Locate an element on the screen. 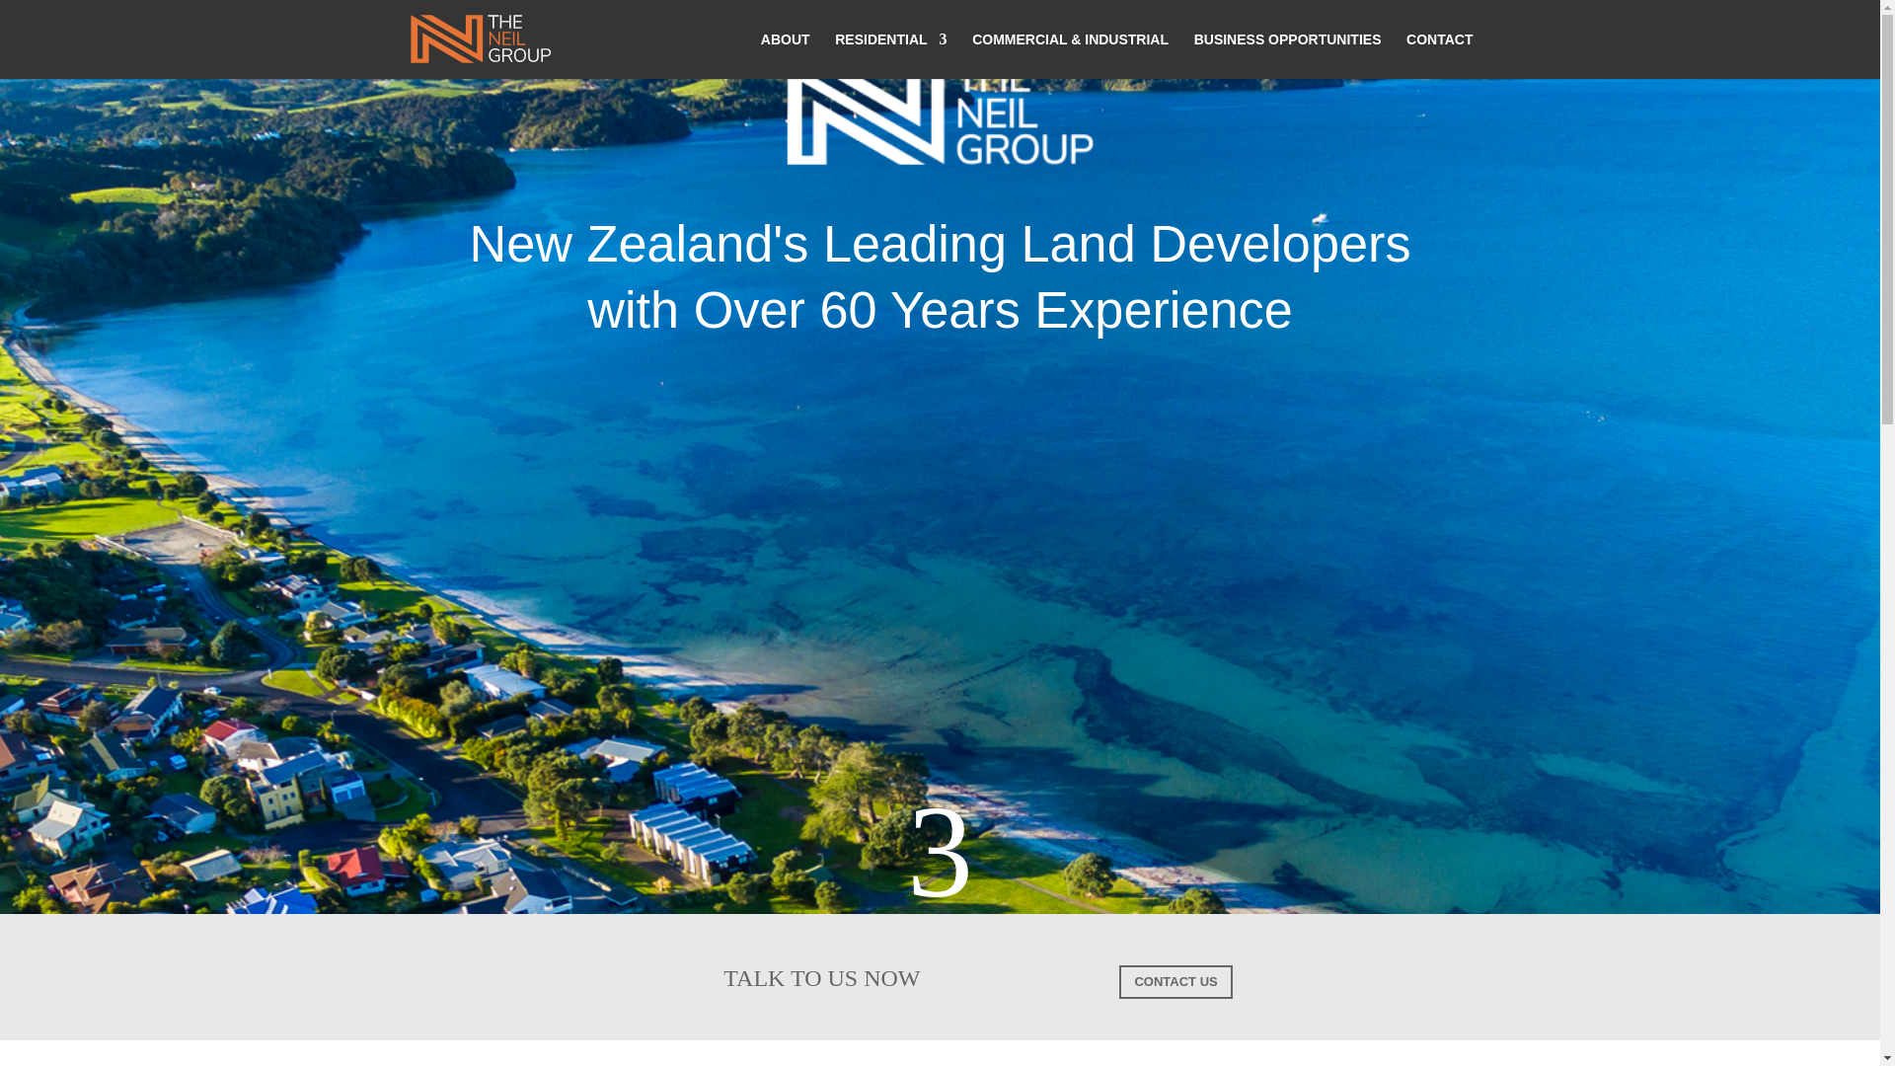  ABOUT is located at coordinates (786, 55).